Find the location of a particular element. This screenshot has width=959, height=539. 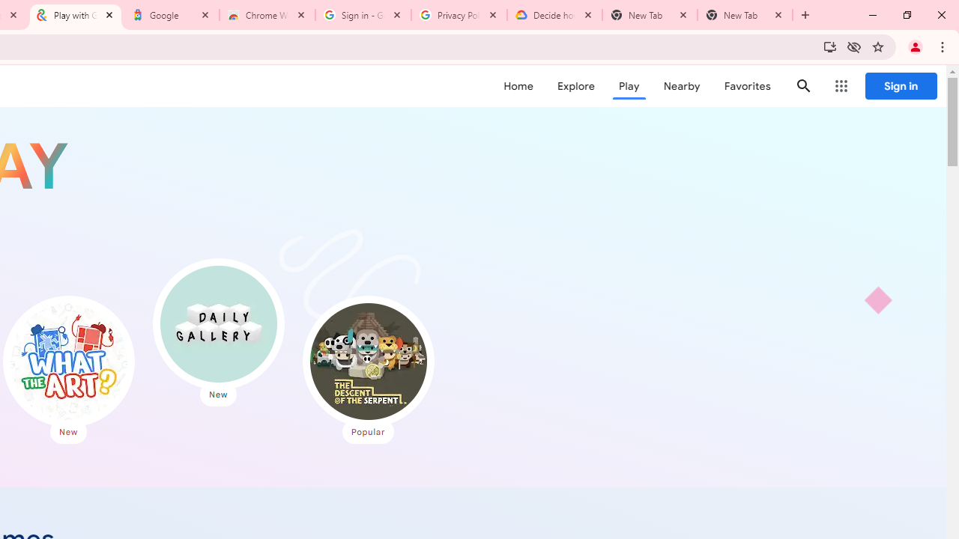

Install Google Arts & Culture is located at coordinates (830, 46).